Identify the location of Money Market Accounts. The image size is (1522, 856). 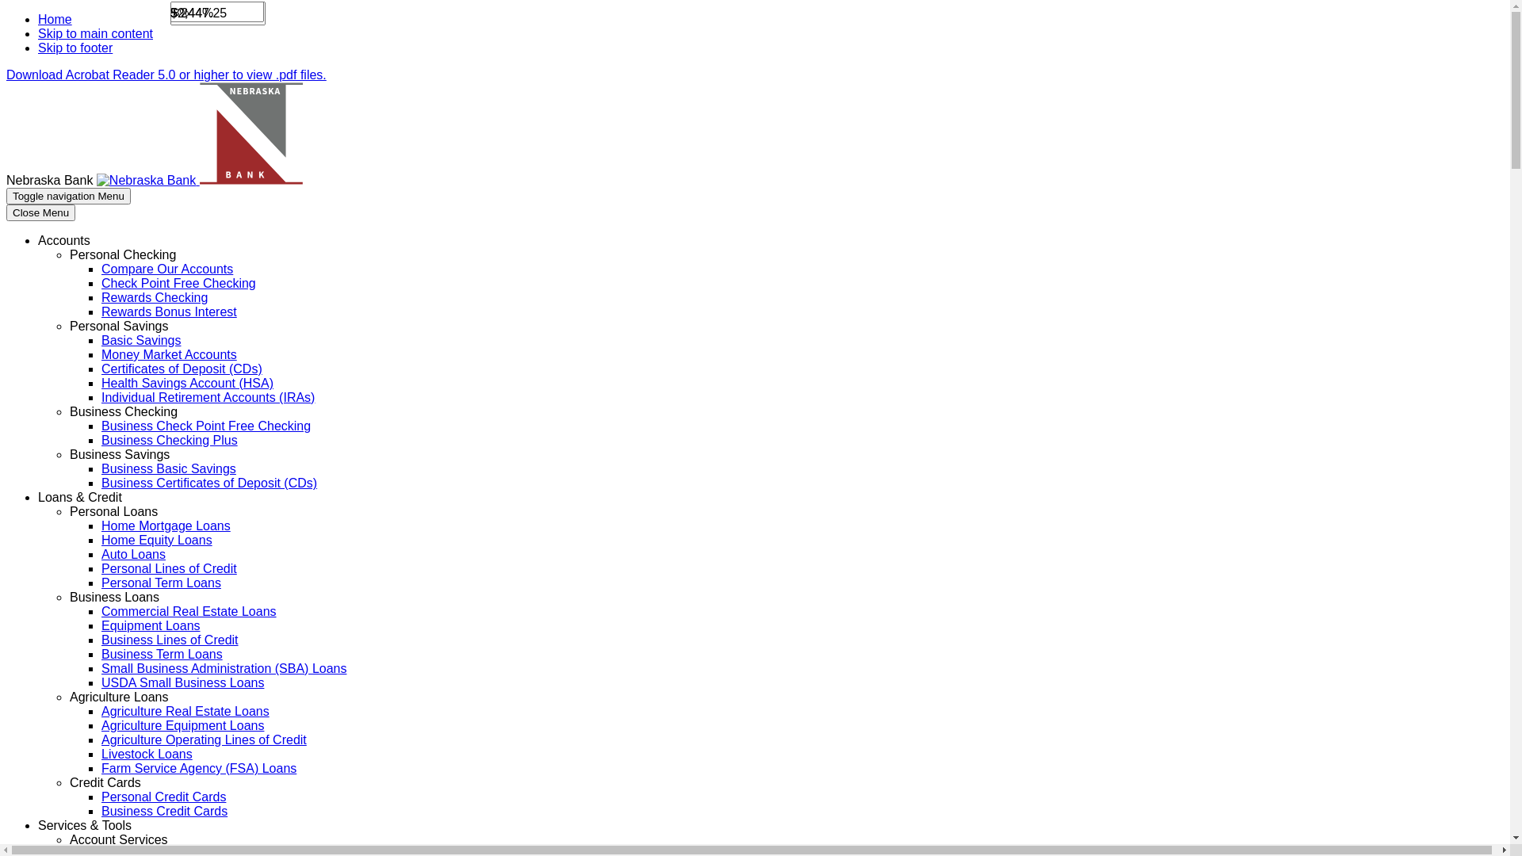
(170, 355).